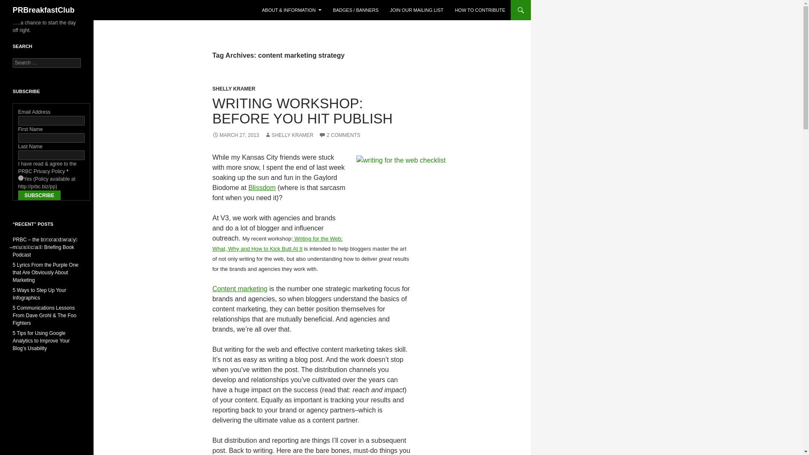 The image size is (809, 455). Describe the element at coordinates (43, 10) in the screenshot. I see `PRBreakfastClub` at that location.